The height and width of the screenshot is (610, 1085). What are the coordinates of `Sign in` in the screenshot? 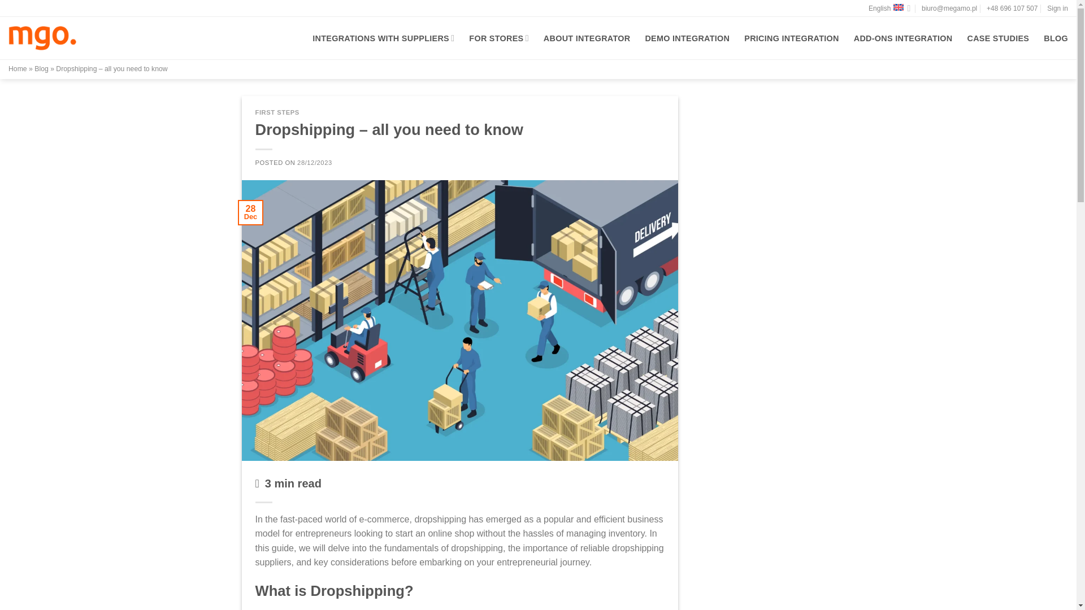 It's located at (1057, 8).